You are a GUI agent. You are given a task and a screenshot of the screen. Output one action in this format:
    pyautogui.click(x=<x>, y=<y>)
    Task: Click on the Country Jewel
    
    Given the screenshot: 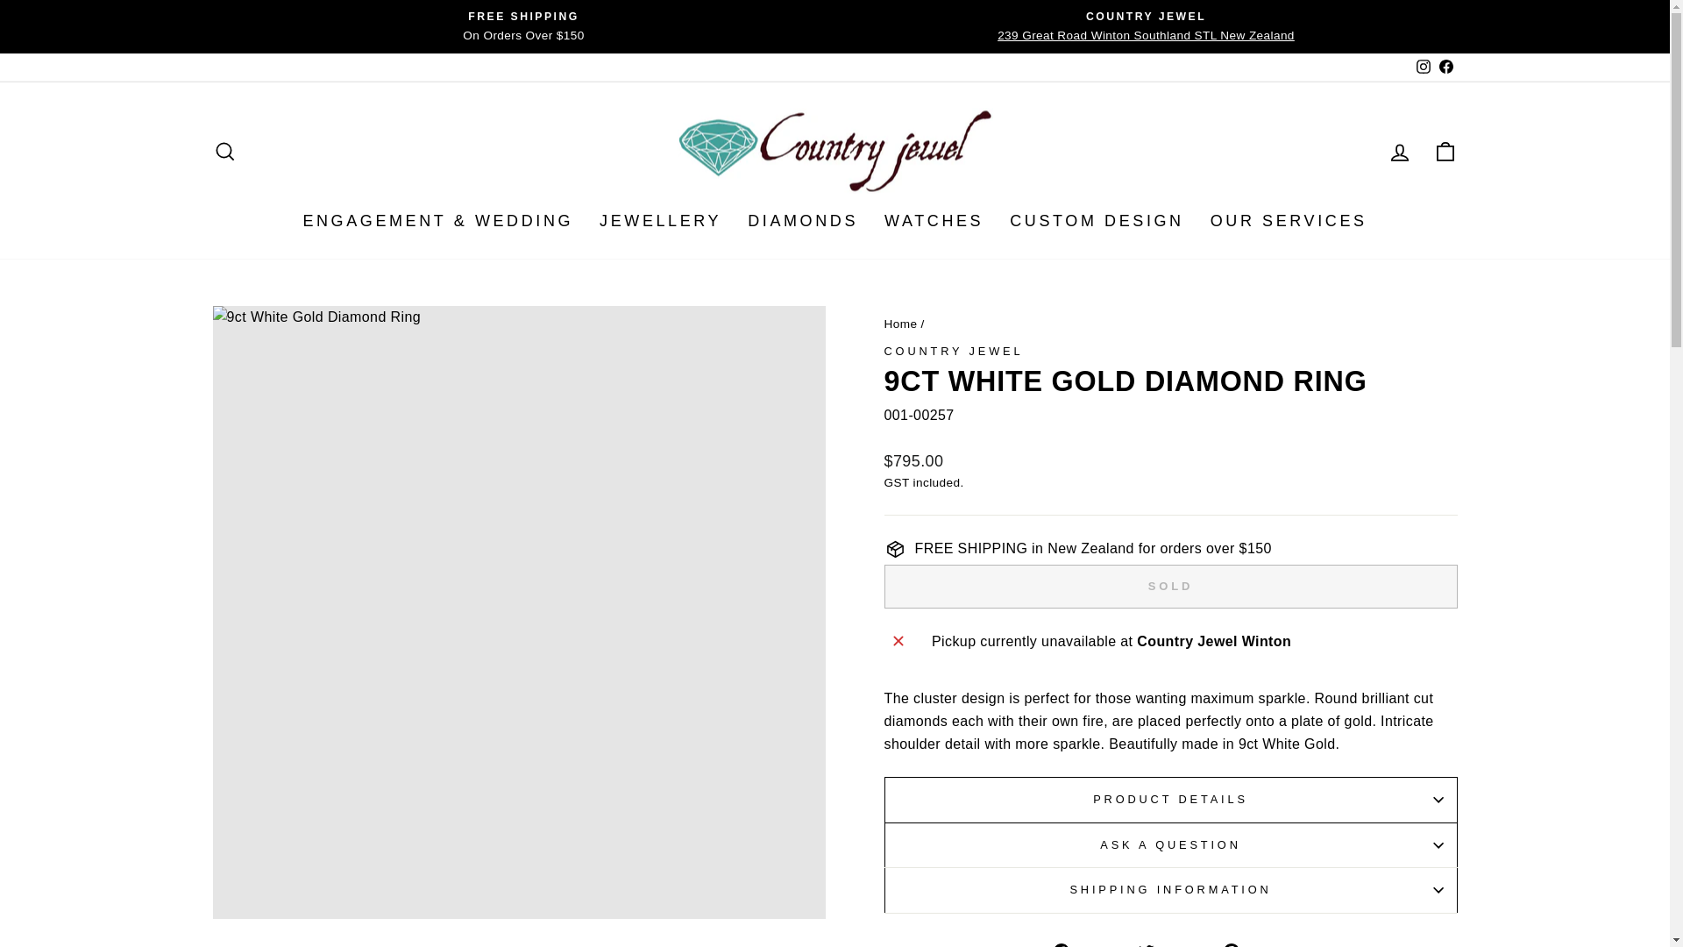 What is the action you would take?
    pyautogui.click(x=954, y=351)
    